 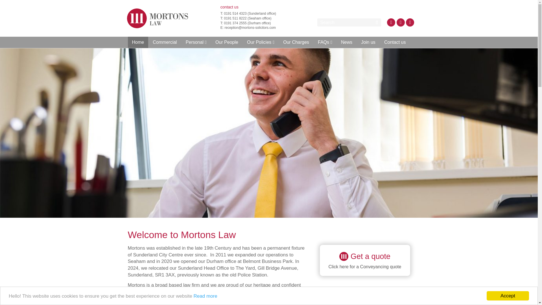 I want to click on Our Charges, so click(x=296, y=42).